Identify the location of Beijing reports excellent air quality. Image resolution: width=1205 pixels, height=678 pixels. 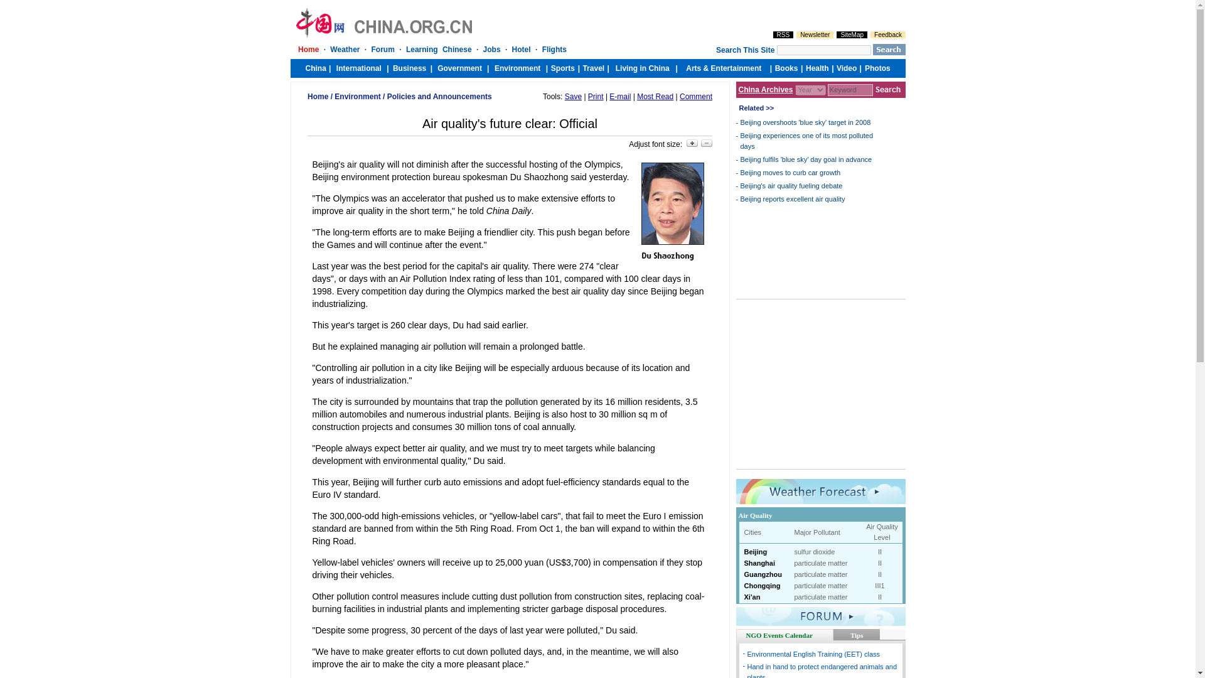
(793, 198).